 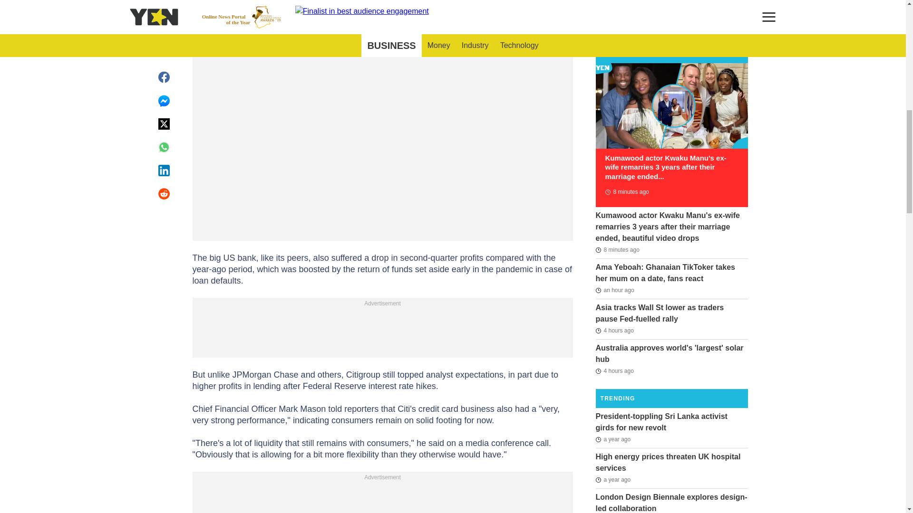 I want to click on 2024-08-21T02:49:03Z, so click(x=614, y=370).